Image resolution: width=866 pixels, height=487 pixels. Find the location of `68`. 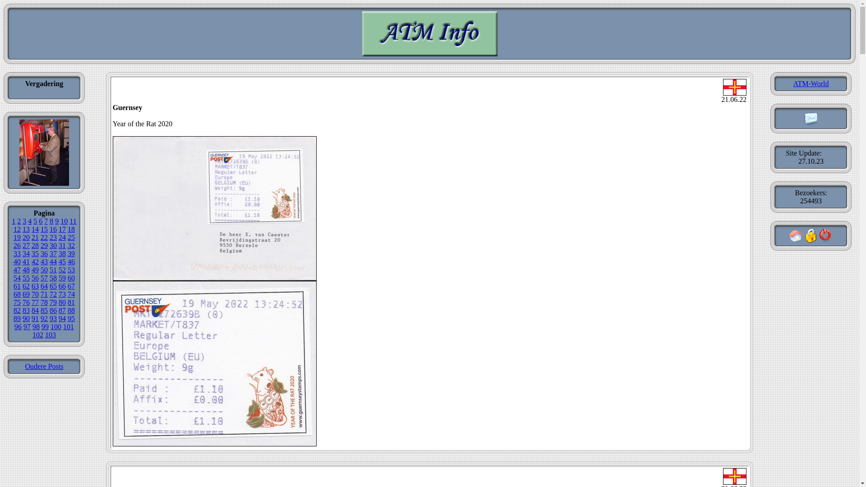

68 is located at coordinates (17, 294).